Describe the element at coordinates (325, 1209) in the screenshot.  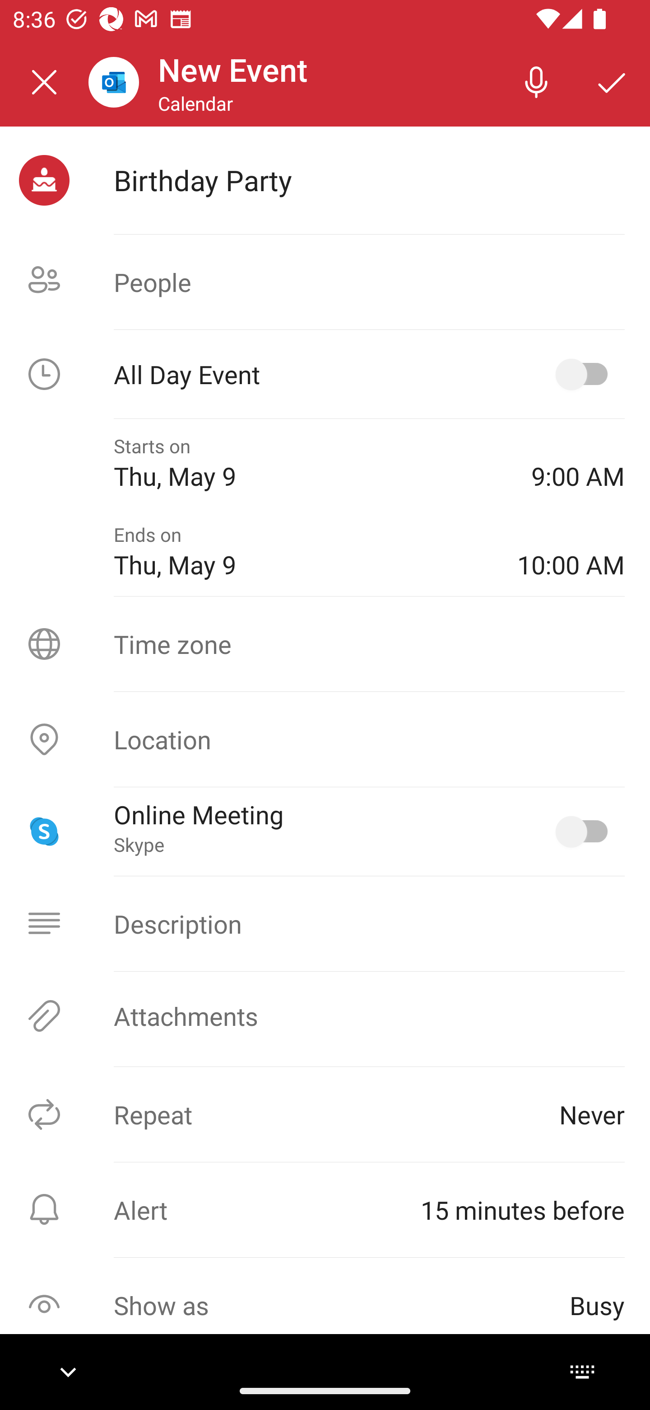
I see `Alert ⁨15 minutes before` at that location.